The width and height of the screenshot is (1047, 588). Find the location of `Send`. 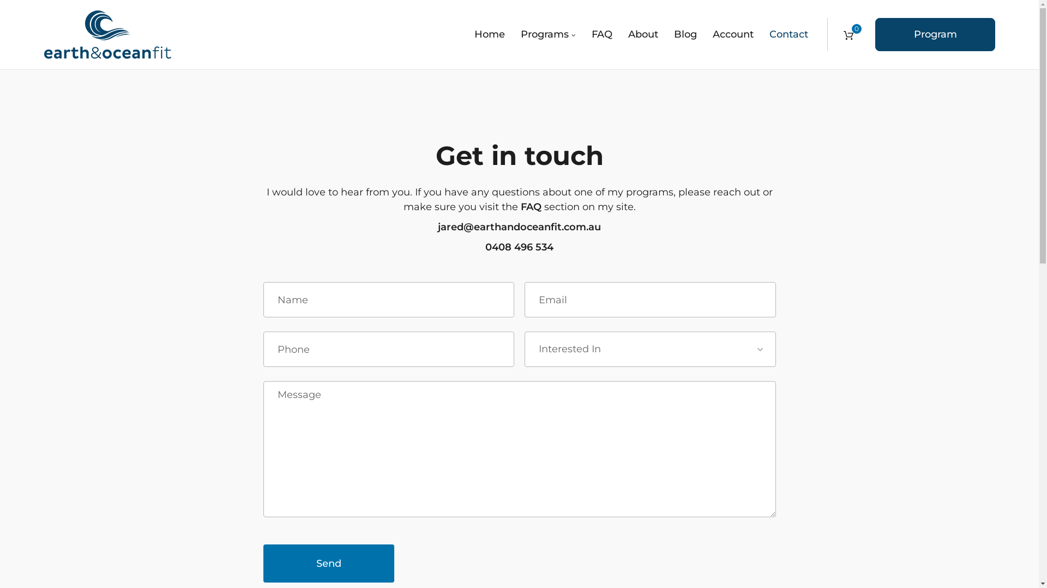

Send is located at coordinates (328, 563).